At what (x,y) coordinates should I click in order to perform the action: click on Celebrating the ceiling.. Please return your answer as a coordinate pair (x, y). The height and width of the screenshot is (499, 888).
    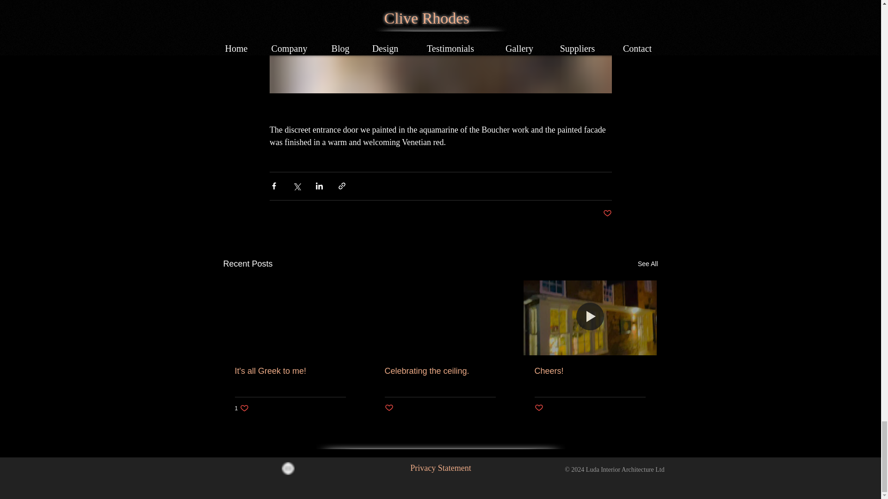
    Looking at the image, I should click on (440, 371).